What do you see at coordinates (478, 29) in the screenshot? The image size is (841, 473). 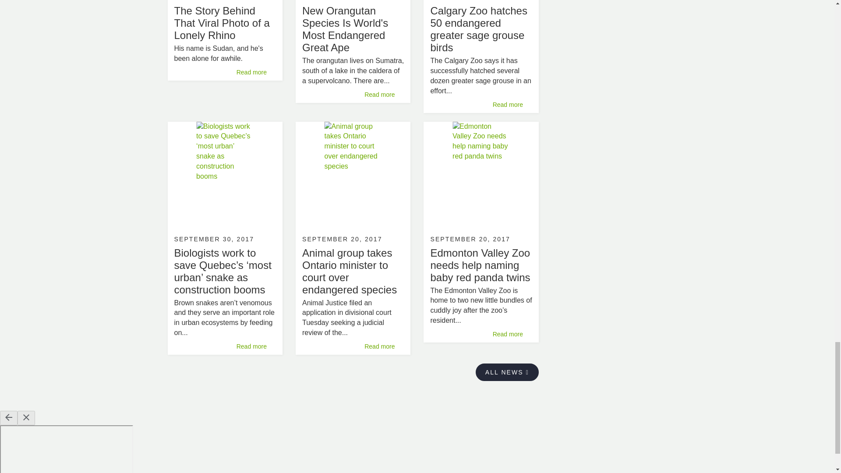 I see `Calgary Zoo hatches 50 endangered greater sage grouse birds` at bounding box center [478, 29].